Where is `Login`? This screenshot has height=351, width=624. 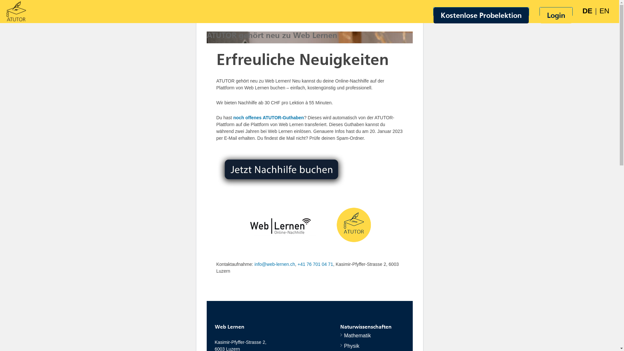 Login is located at coordinates (556, 16).